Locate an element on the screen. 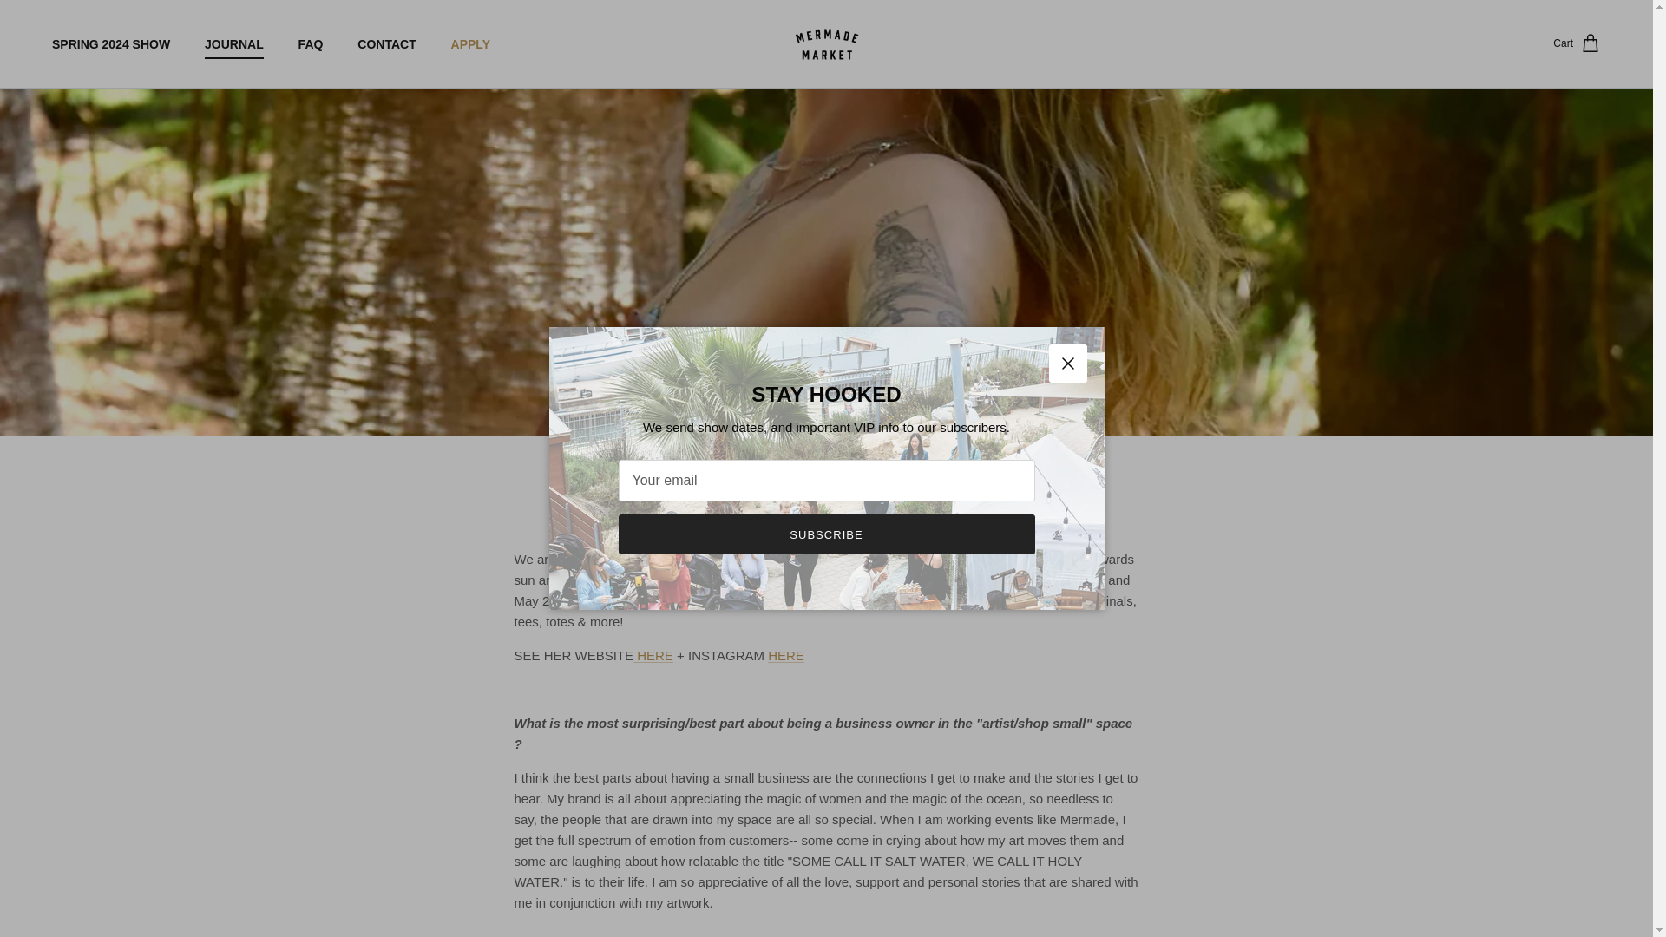 This screenshot has width=1666, height=937. JOURNAL is located at coordinates (234, 43).